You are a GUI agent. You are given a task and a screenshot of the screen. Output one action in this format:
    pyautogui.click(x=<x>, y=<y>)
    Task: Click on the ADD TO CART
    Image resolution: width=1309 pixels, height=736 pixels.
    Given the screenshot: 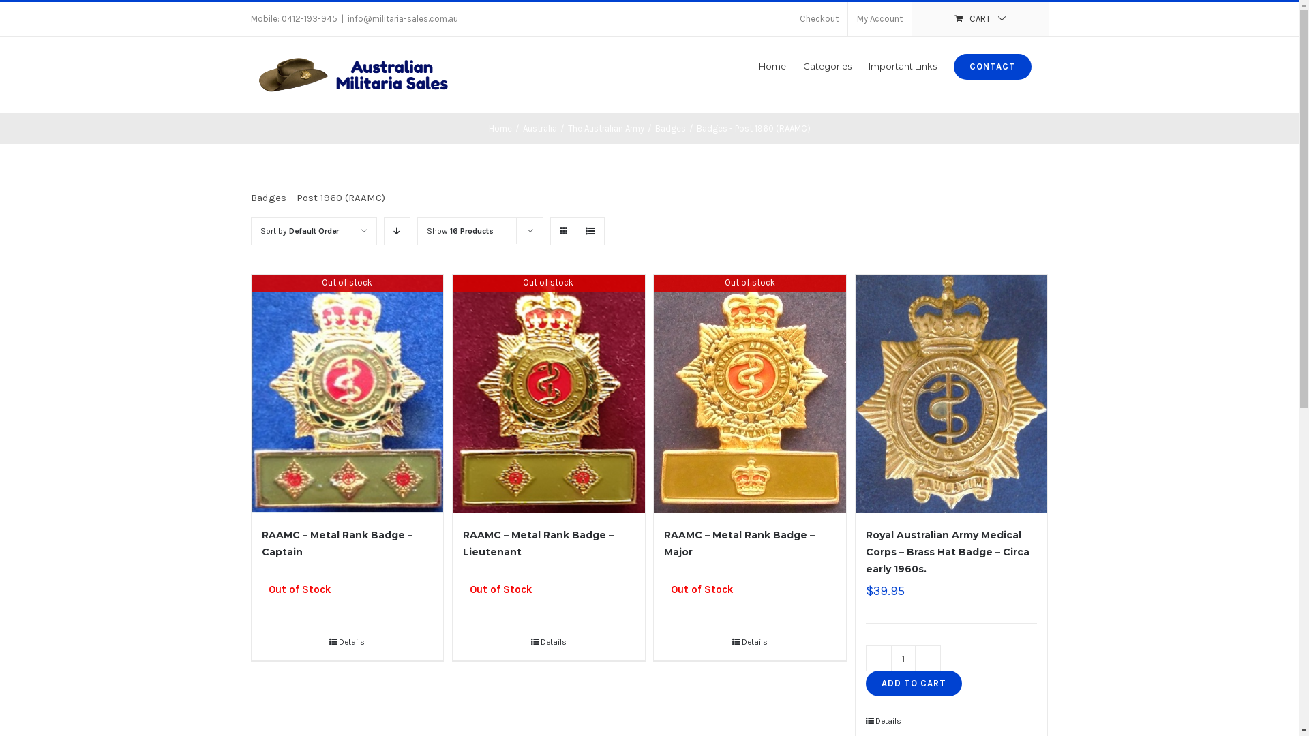 What is the action you would take?
    pyautogui.click(x=914, y=684)
    